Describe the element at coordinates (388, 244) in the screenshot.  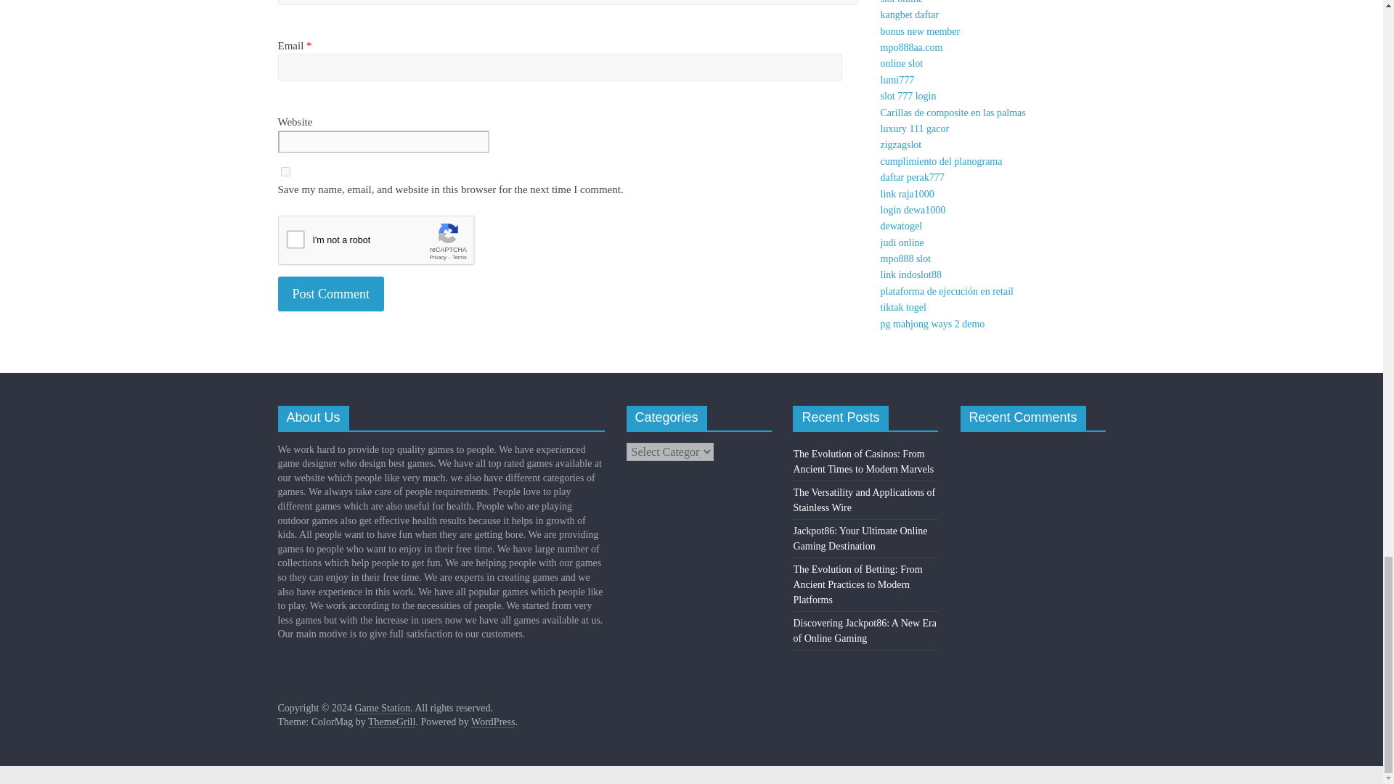
I see `reCAPTCHA` at that location.